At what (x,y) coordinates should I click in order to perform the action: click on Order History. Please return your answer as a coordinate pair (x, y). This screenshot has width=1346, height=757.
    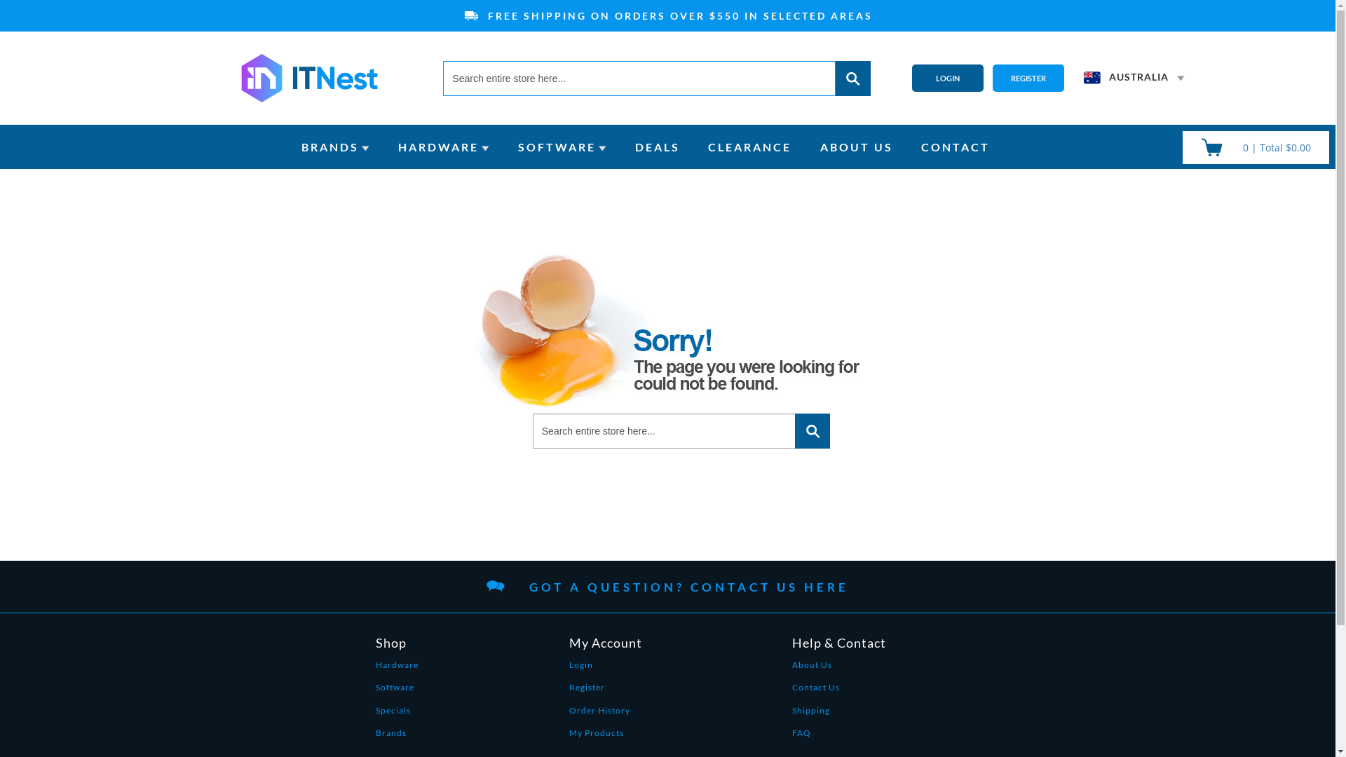
    Looking at the image, I should click on (606, 715).